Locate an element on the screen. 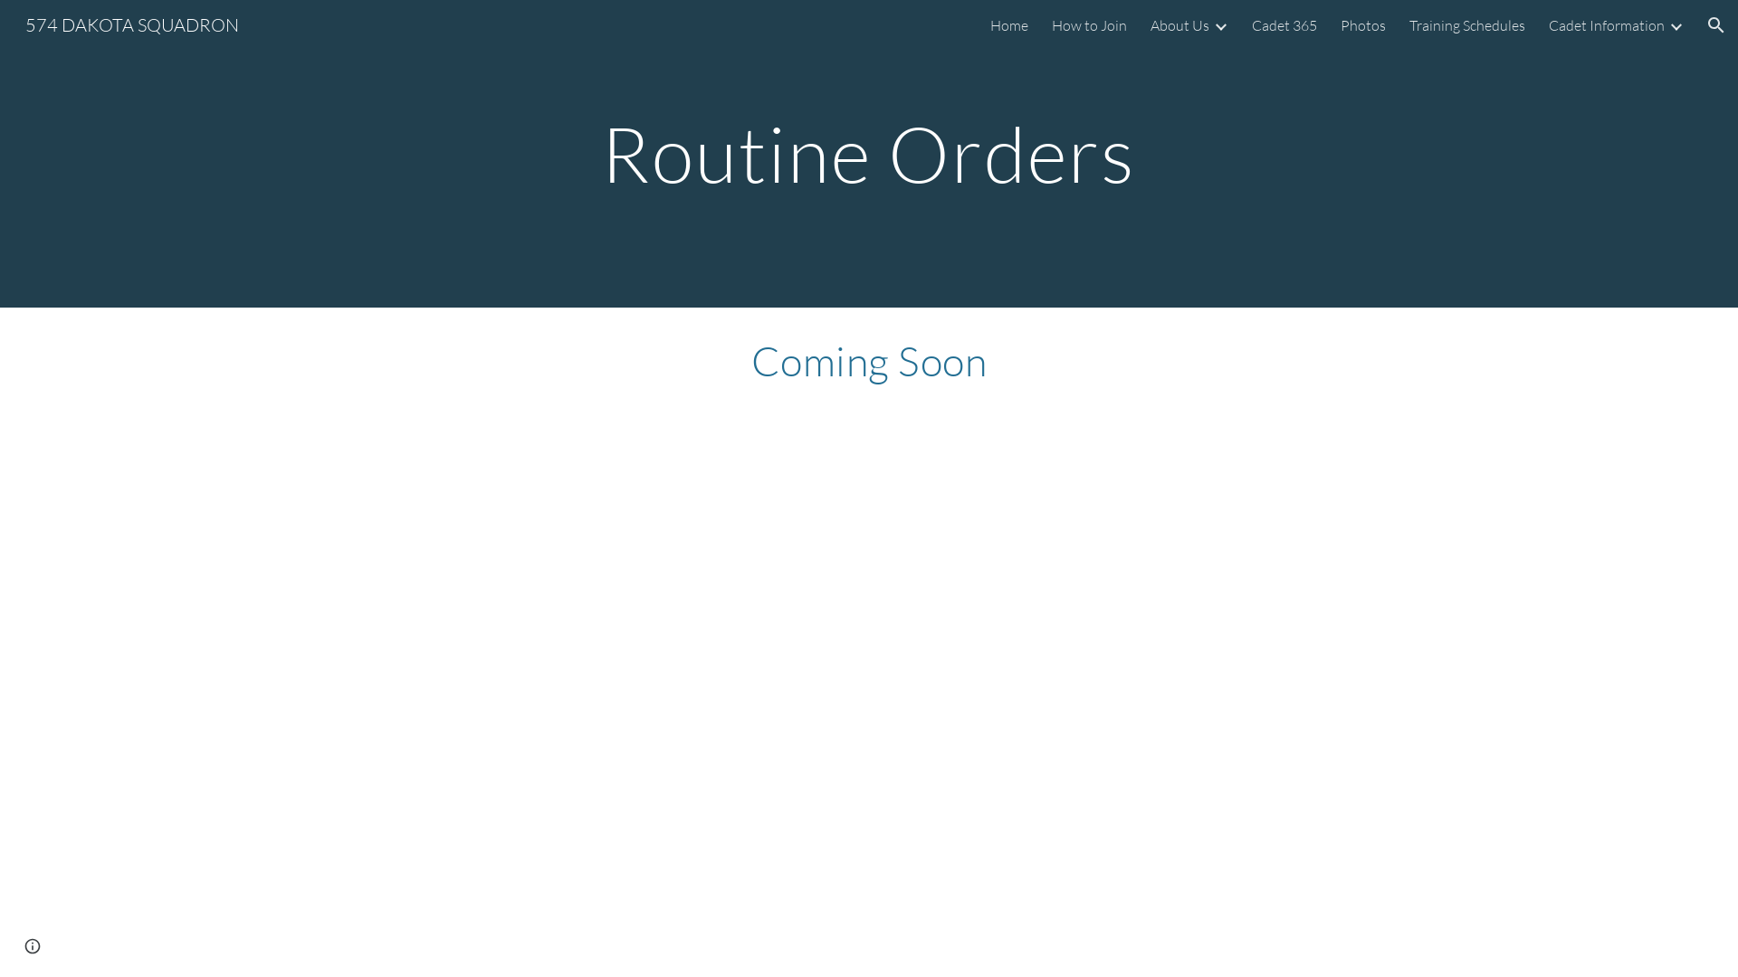 This screenshot has width=1738, height=977. Home is located at coordinates (1009, 25).